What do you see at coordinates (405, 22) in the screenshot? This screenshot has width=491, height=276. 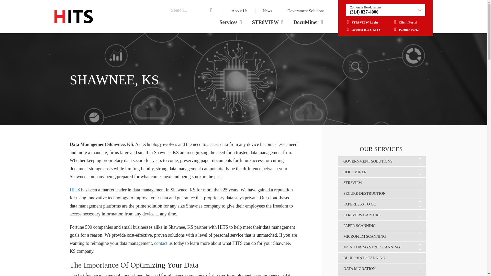 I see `Client Portal` at bounding box center [405, 22].